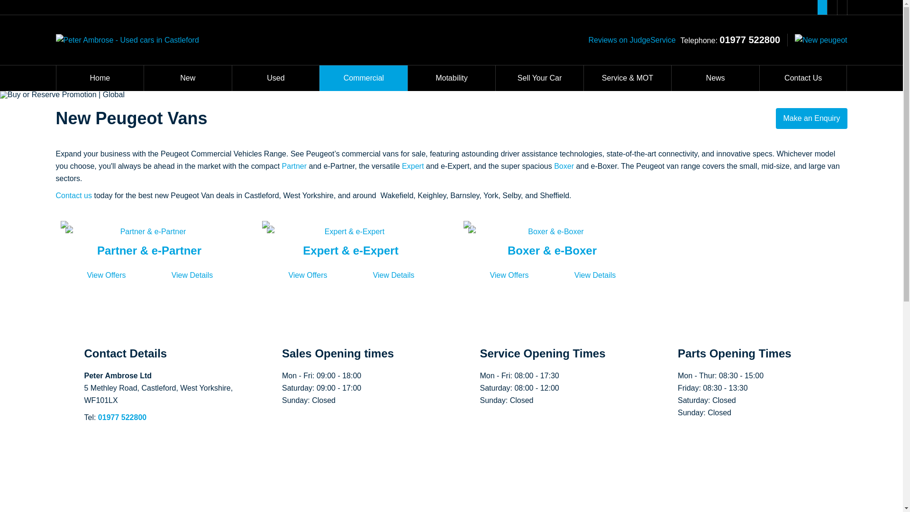  I want to click on Boxer, so click(564, 166).